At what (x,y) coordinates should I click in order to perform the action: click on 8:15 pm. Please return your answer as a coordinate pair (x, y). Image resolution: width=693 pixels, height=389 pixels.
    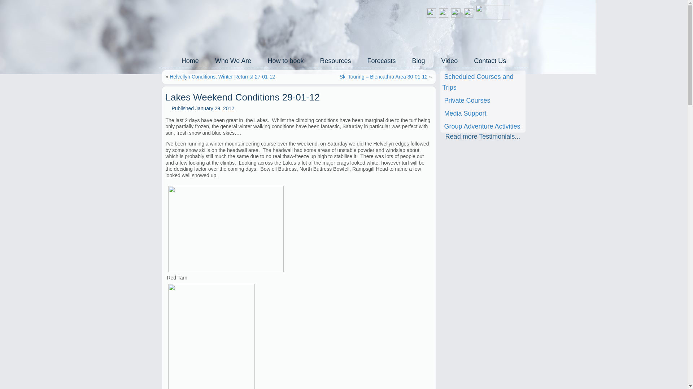
    Looking at the image, I should click on (214, 108).